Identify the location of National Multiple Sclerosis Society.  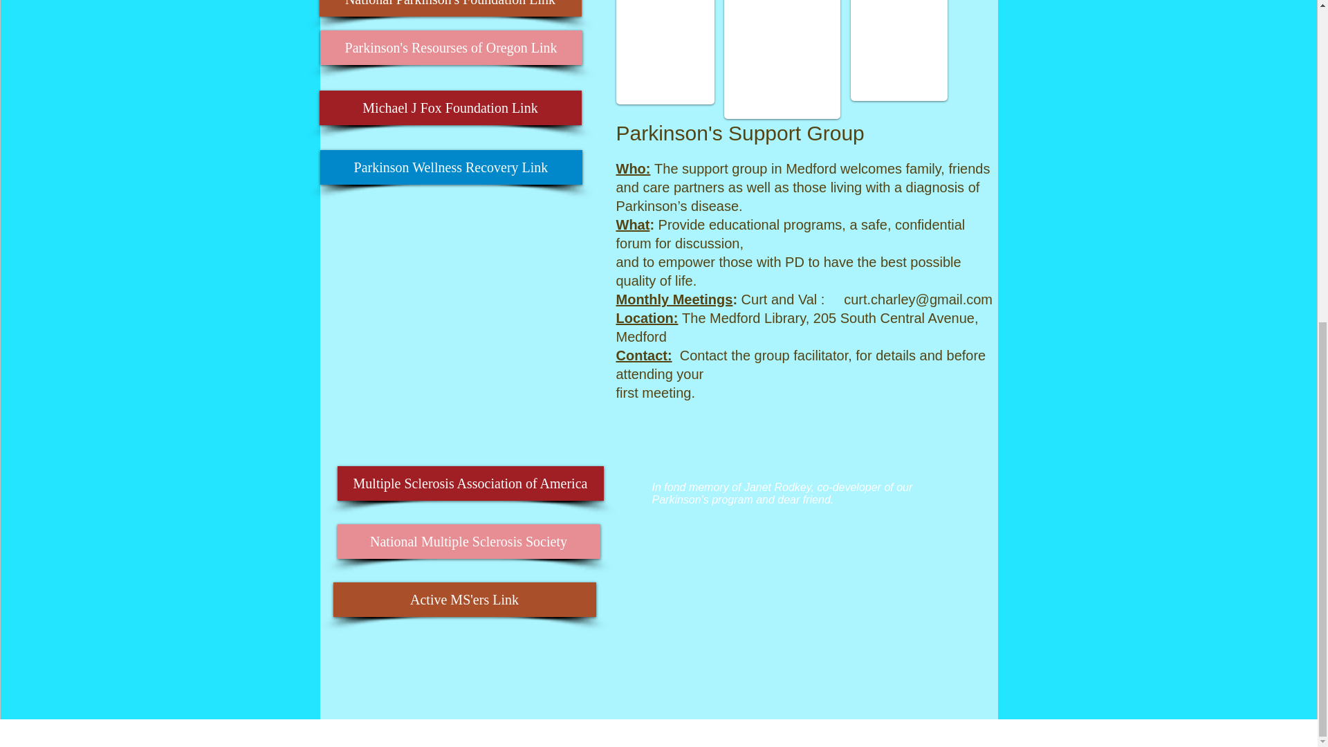
(468, 541).